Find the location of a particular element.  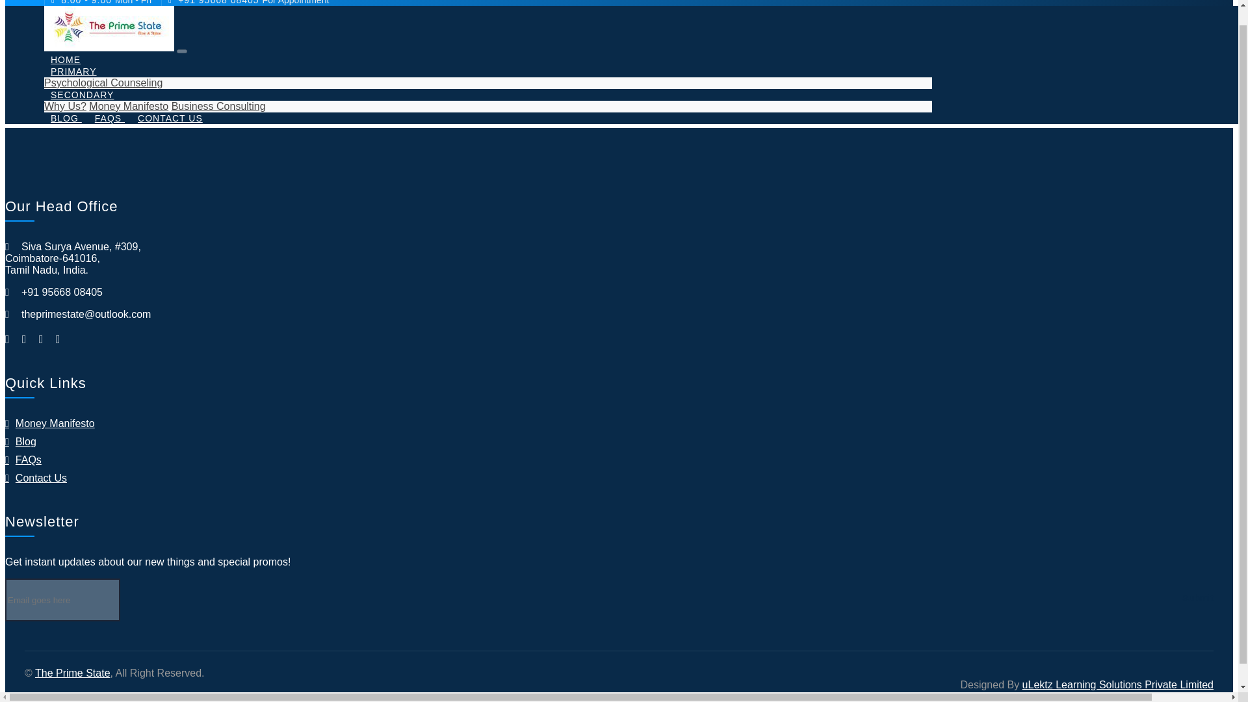

Search is located at coordinates (196, 92).